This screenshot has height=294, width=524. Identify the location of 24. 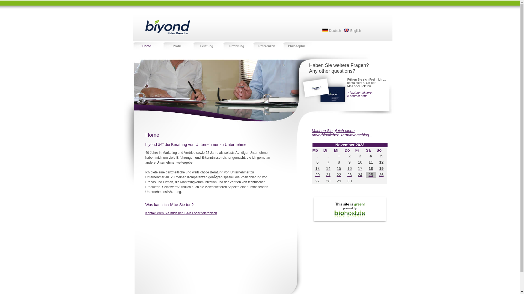
(360, 175).